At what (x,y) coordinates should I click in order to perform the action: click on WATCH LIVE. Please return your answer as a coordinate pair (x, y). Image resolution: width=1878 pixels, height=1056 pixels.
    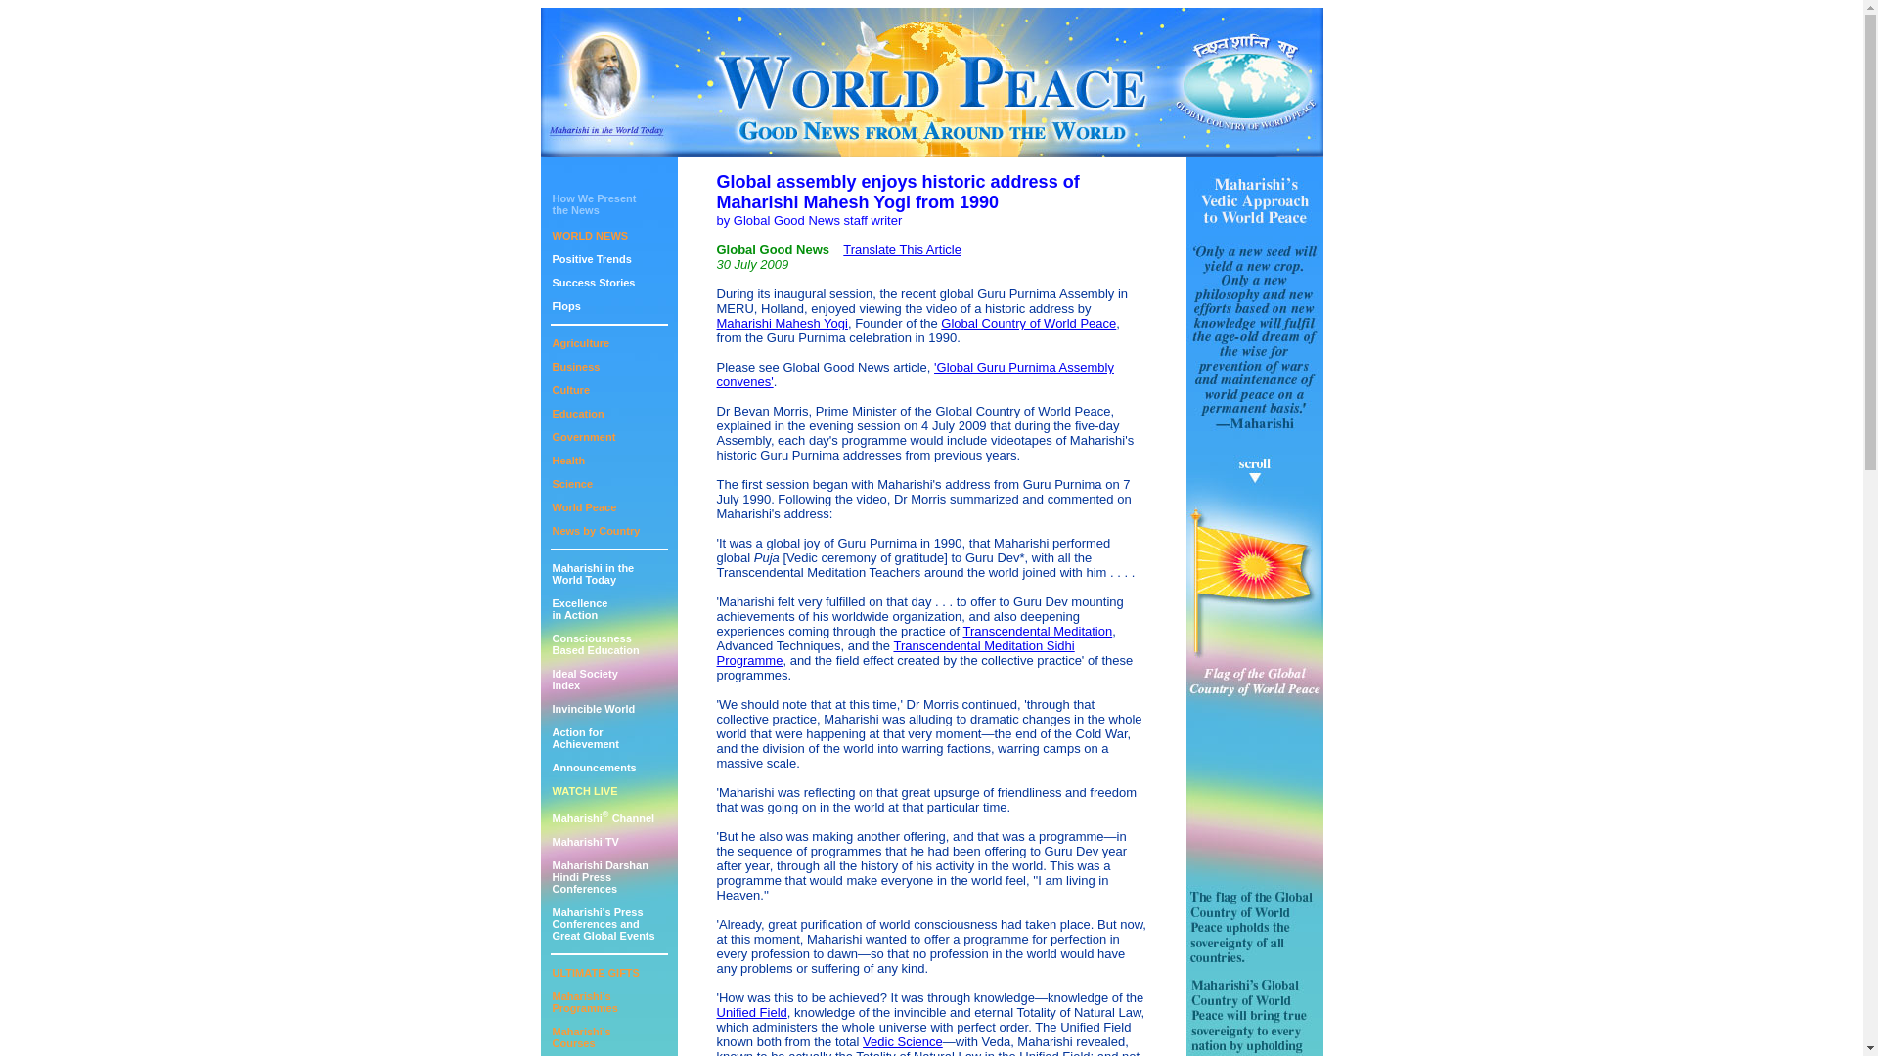
    Looking at the image, I should click on (585, 791).